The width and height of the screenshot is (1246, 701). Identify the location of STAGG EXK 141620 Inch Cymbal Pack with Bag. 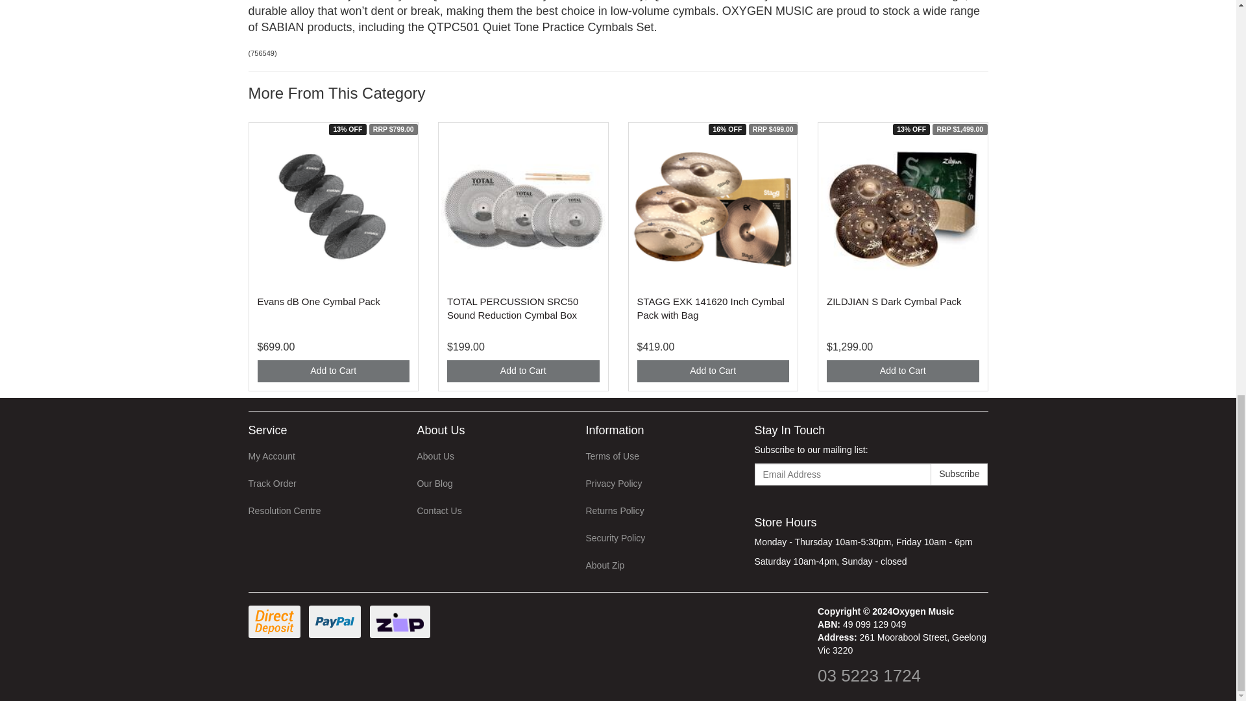
(711, 308).